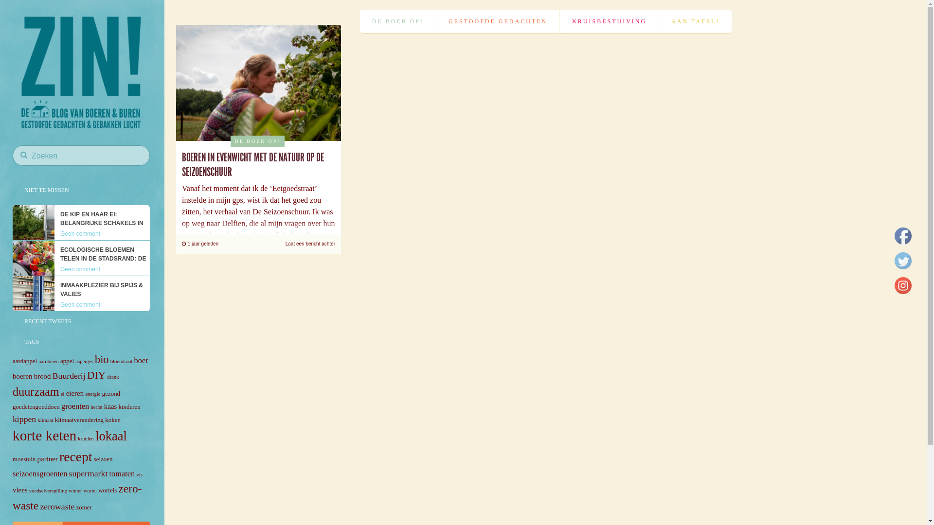 Image resolution: width=934 pixels, height=525 pixels. What do you see at coordinates (24, 419) in the screenshot?
I see `kippen` at bounding box center [24, 419].